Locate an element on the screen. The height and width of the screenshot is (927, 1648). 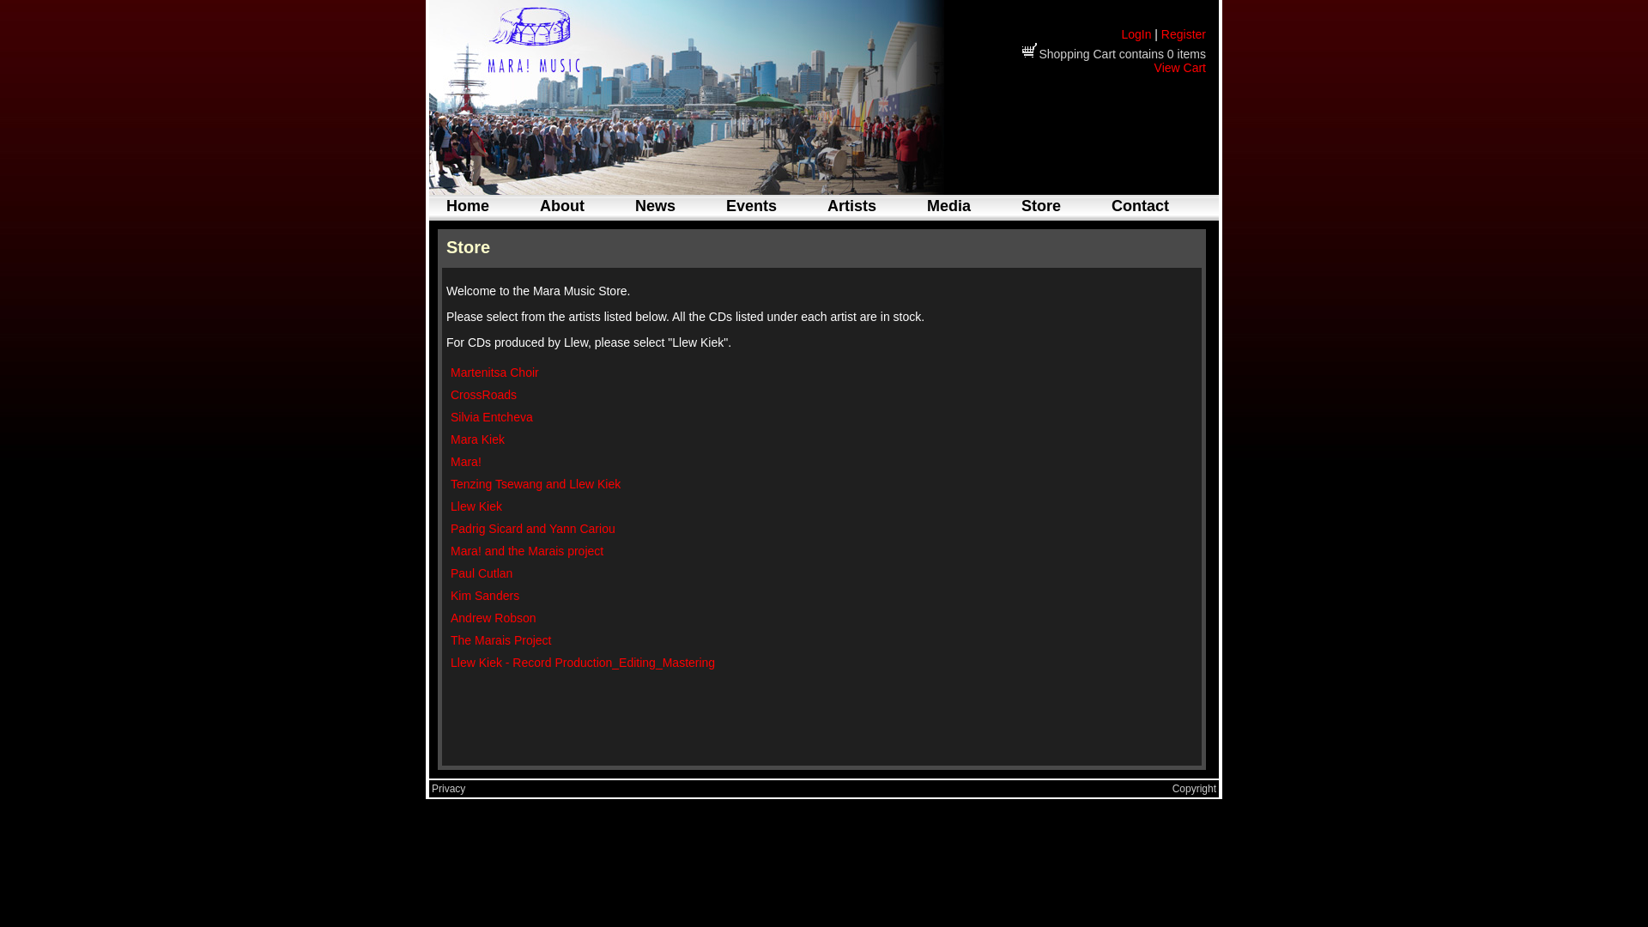
Home is located at coordinates (468, 206).